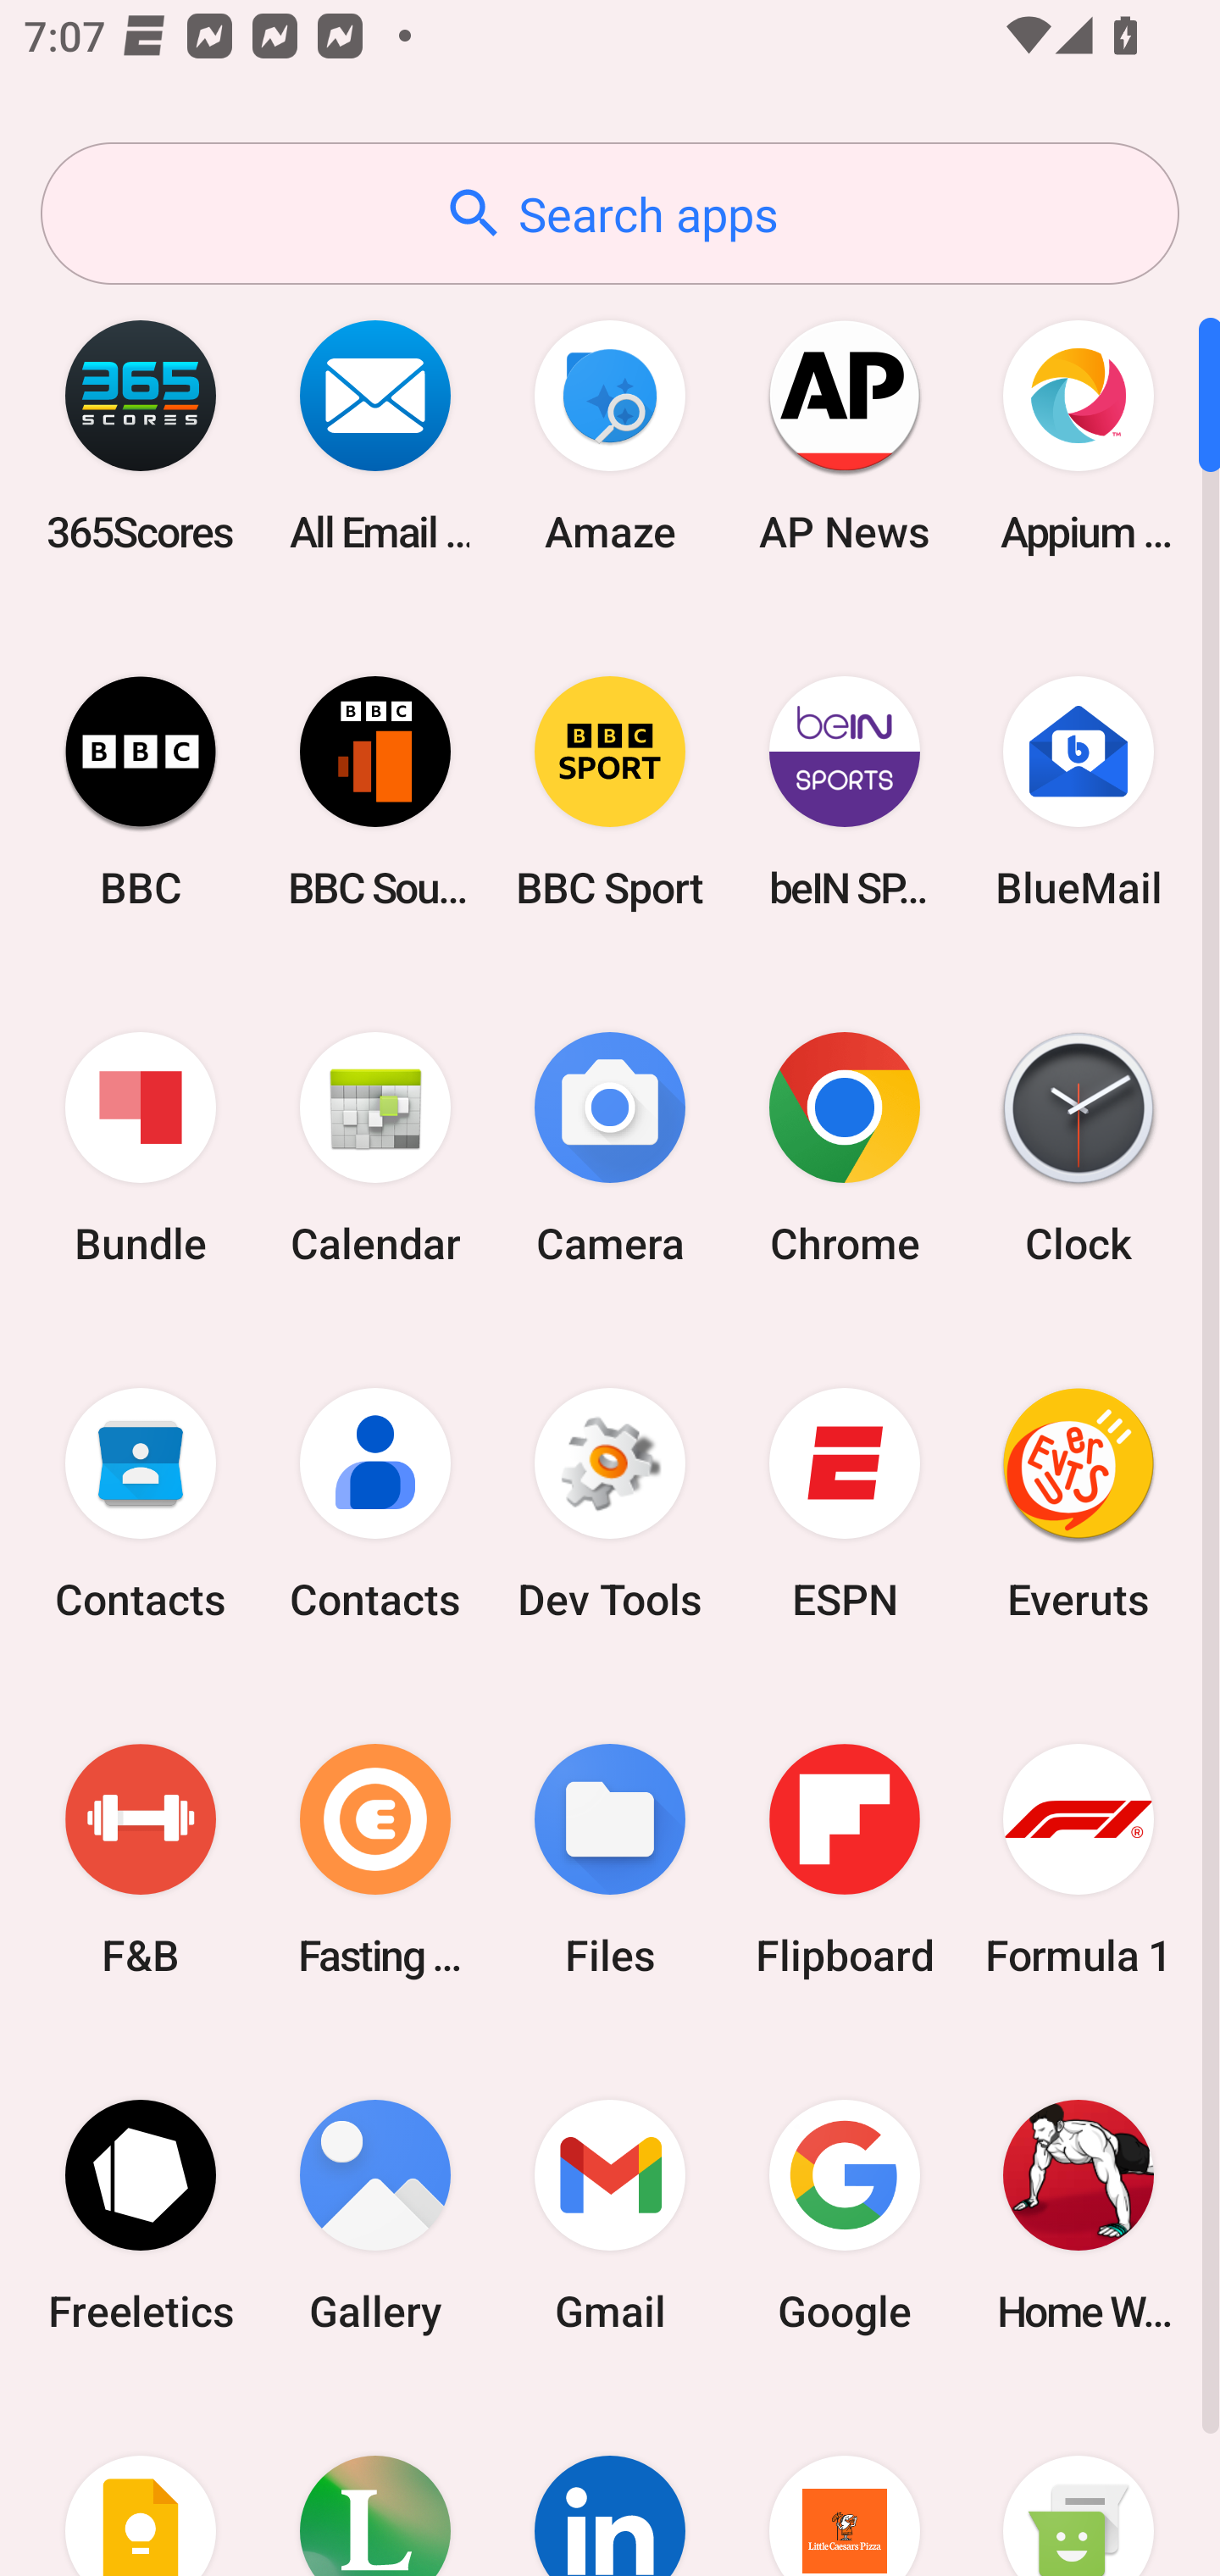  I want to click on Files, so click(610, 1859).